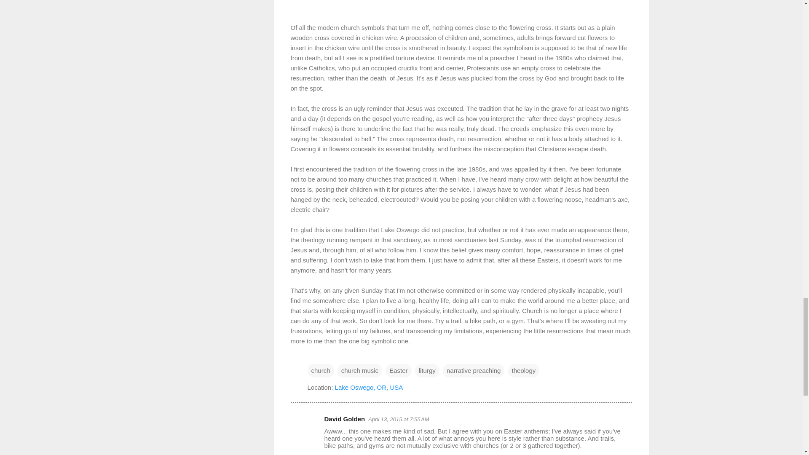  Describe the element at coordinates (473, 371) in the screenshot. I see `narrative preaching` at that location.